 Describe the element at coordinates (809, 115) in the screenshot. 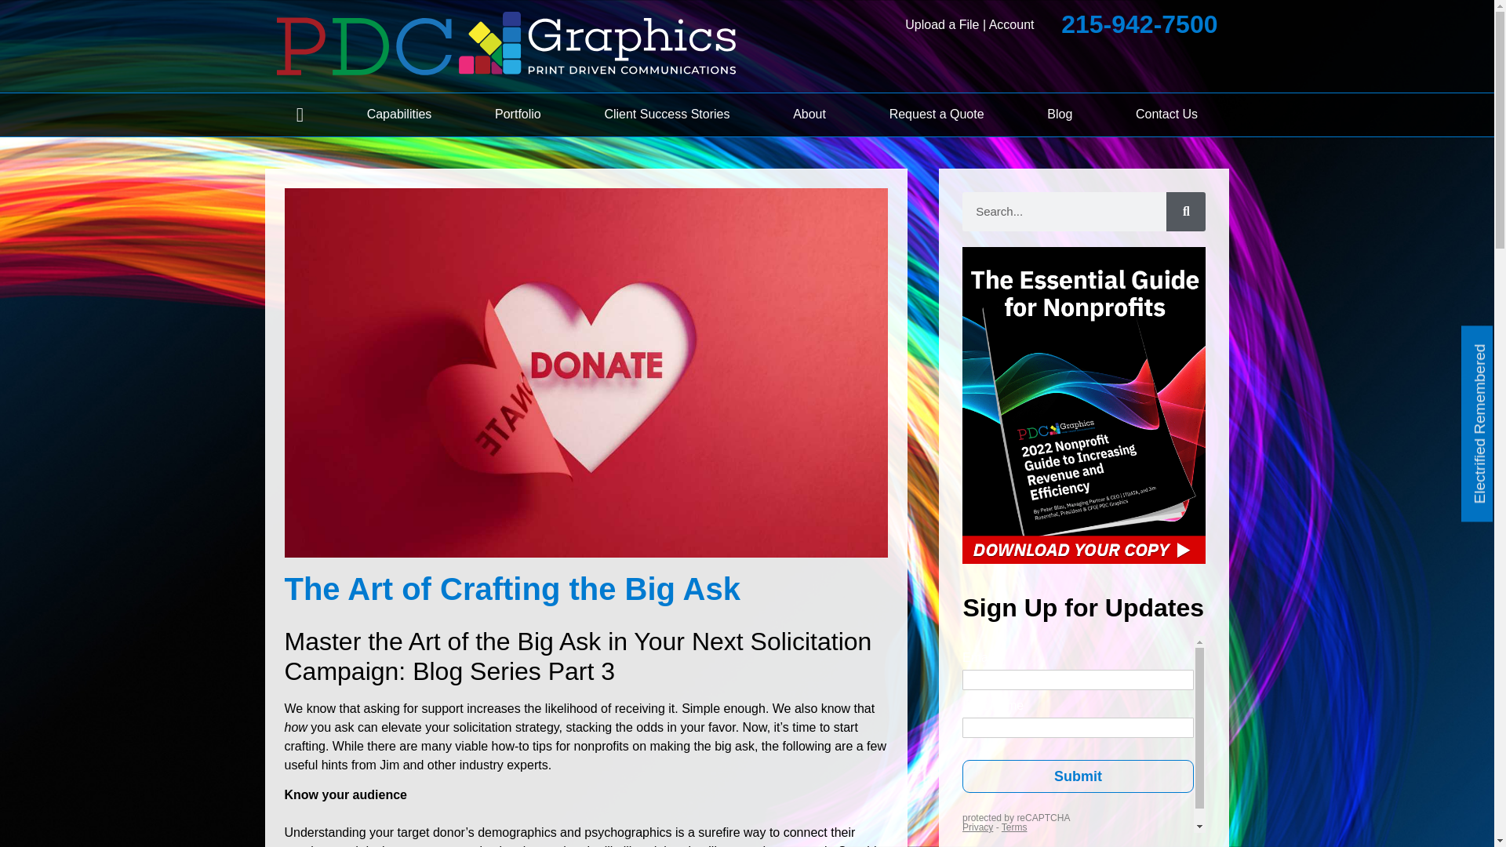

I see `About` at that location.